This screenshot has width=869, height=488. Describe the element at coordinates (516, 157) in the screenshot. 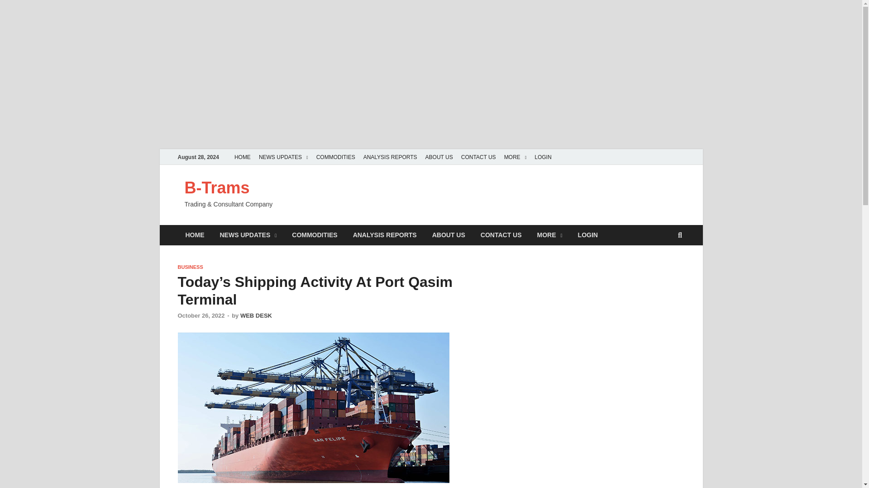

I see `MORE` at that location.